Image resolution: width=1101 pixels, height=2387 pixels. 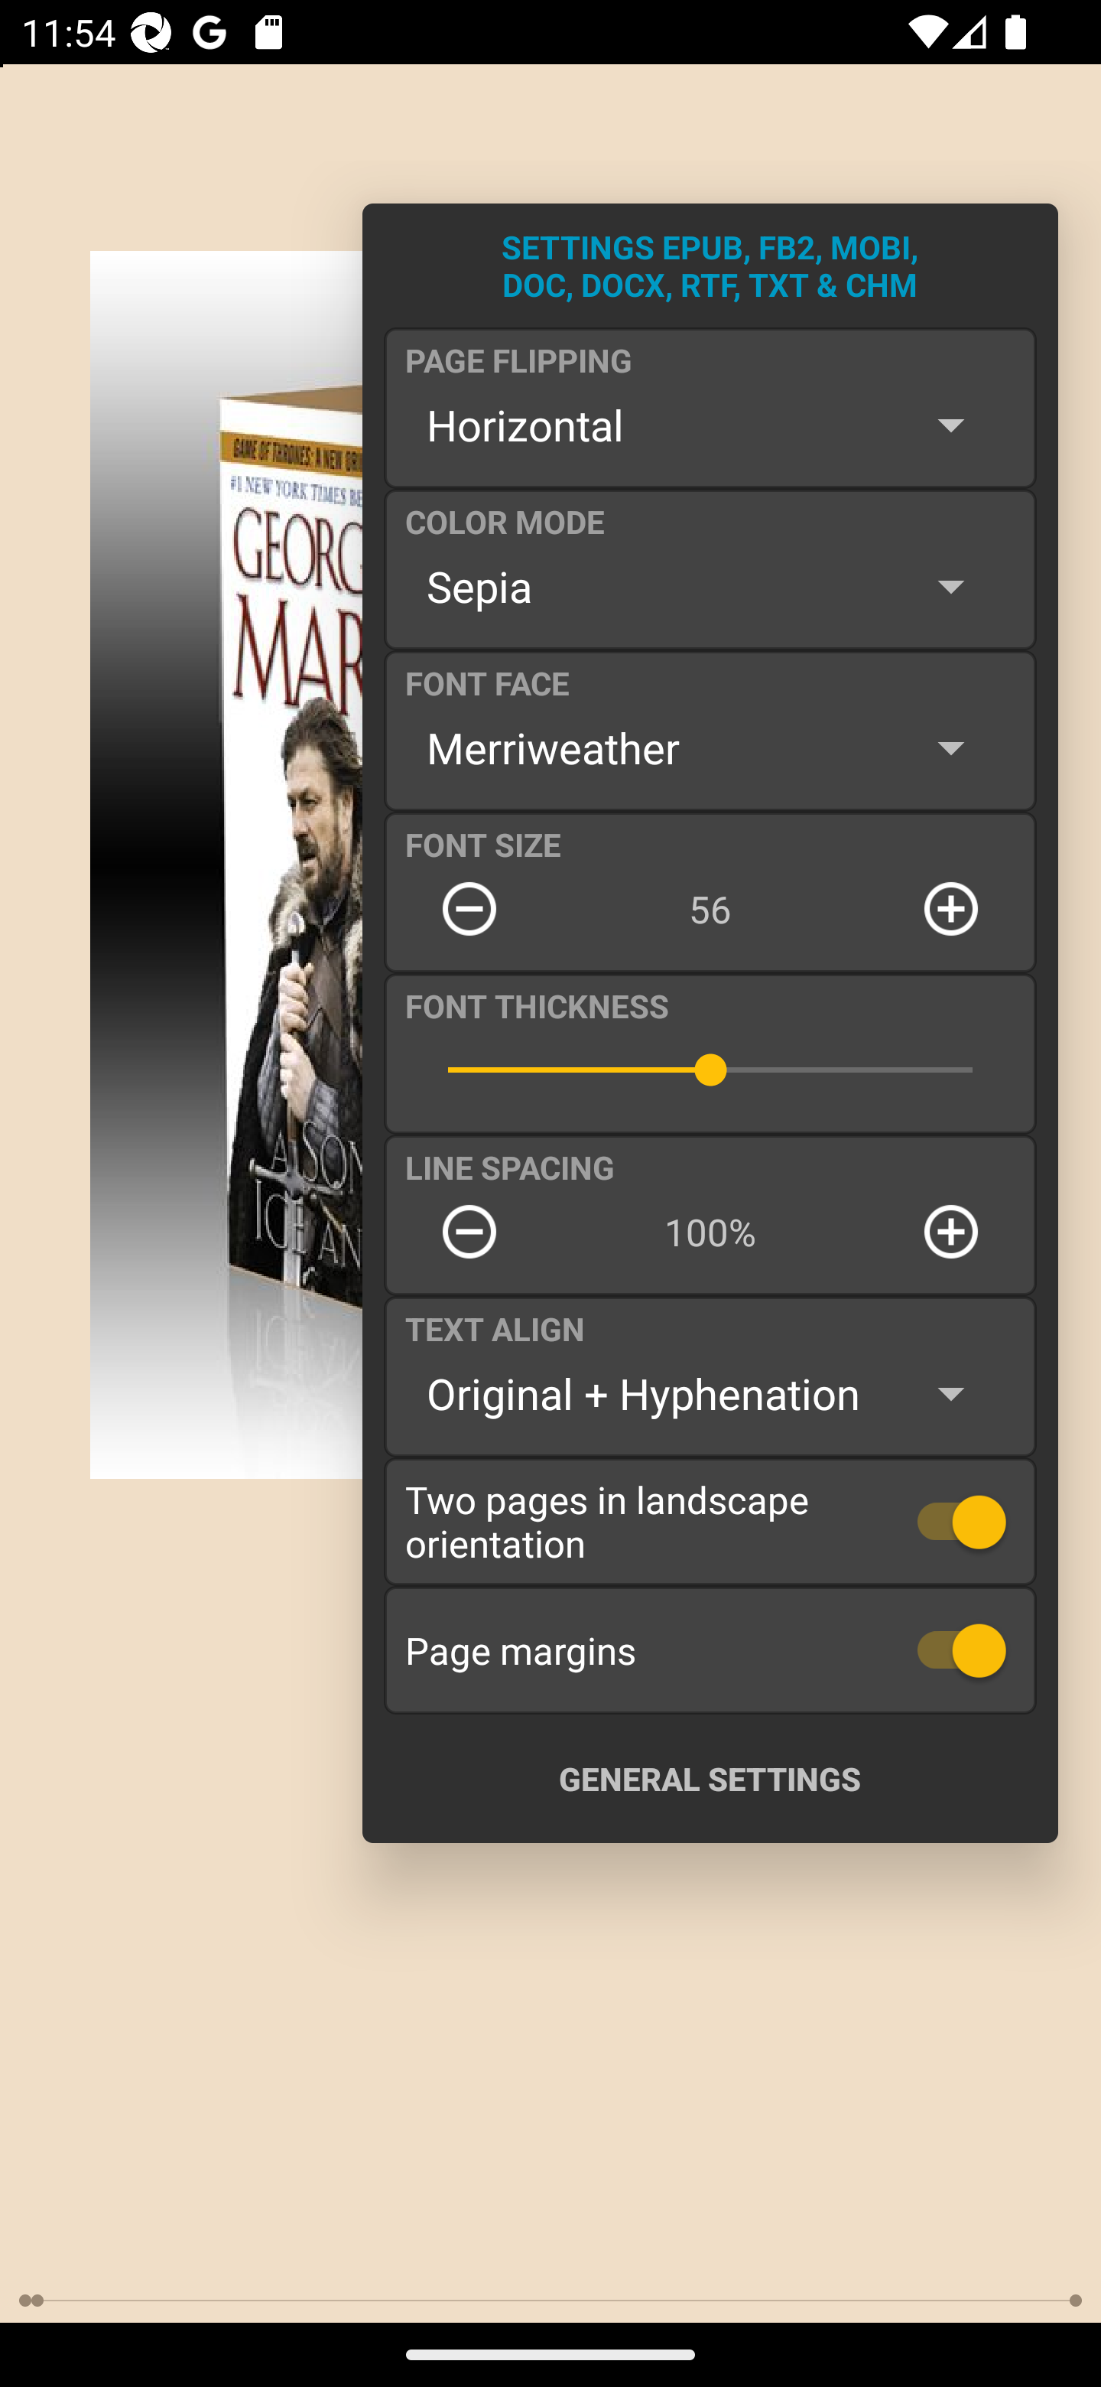 What do you see at coordinates (710, 425) in the screenshot?
I see `Horizontal` at bounding box center [710, 425].